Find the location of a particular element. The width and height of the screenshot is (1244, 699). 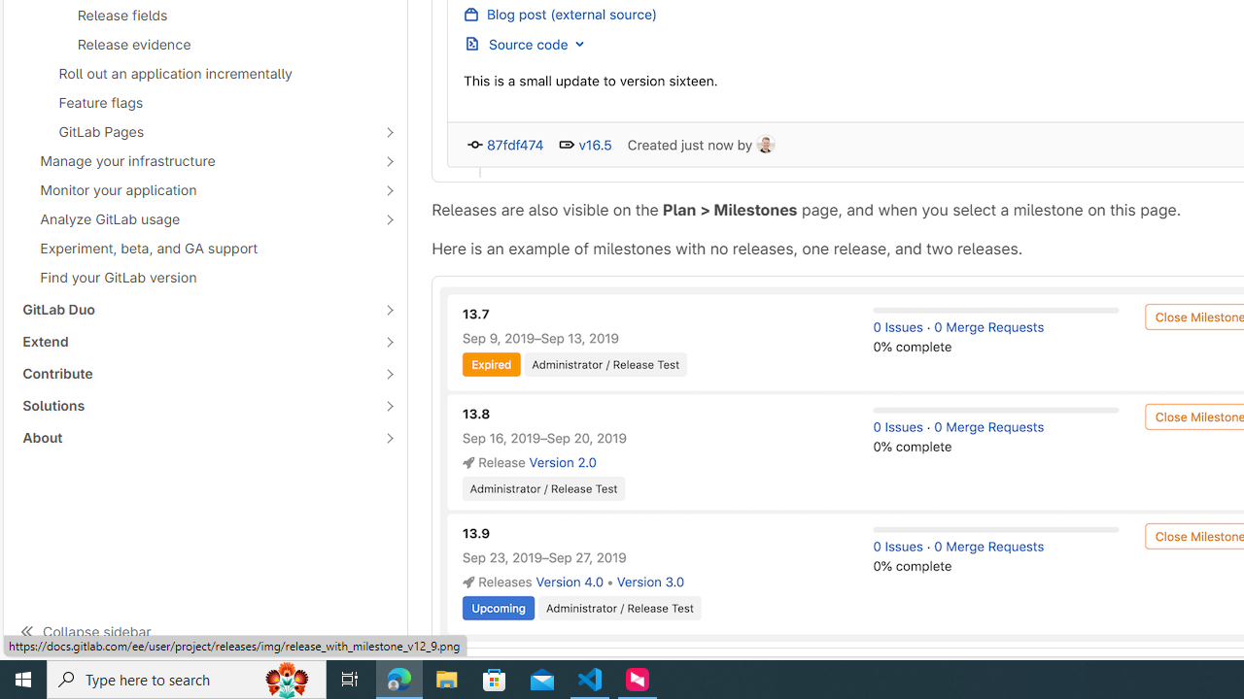

GitLab Duo is located at coordinates (194, 309).